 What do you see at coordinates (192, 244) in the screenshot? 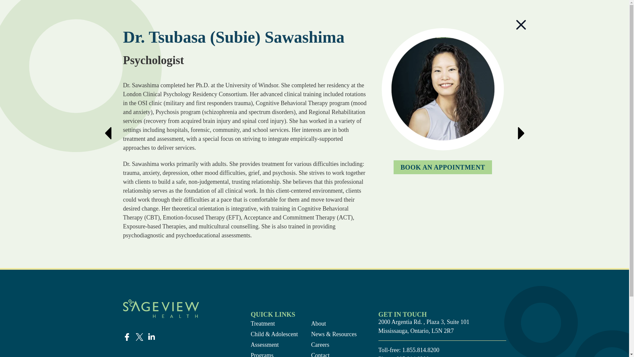
I see `Submit` at bounding box center [192, 244].